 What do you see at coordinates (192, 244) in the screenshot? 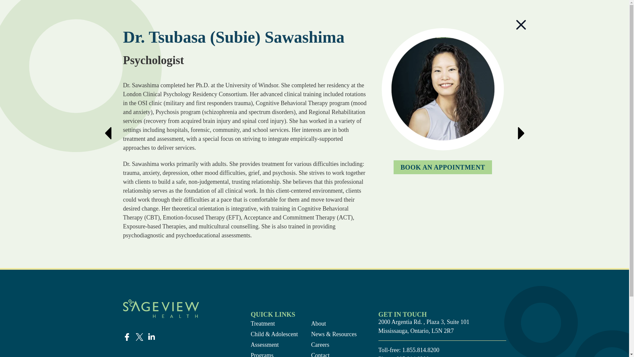
I see `Submit` at bounding box center [192, 244].